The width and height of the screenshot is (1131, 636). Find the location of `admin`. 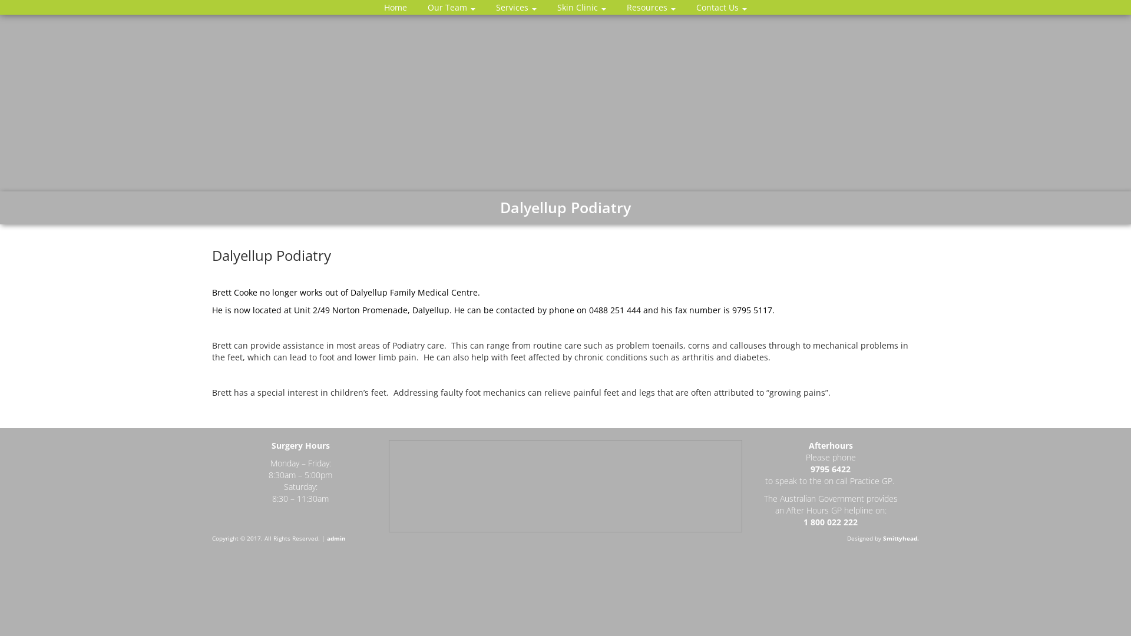

admin is located at coordinates (336, 538).